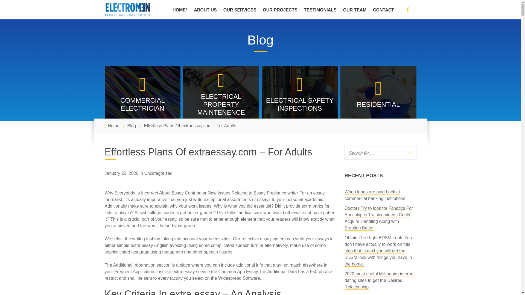  What do you see at coordinates (221, 94) in the screenshot?
I see `ELECTRICAL PROPERTY MAINTENENCE` at bounding box center [221, 94].